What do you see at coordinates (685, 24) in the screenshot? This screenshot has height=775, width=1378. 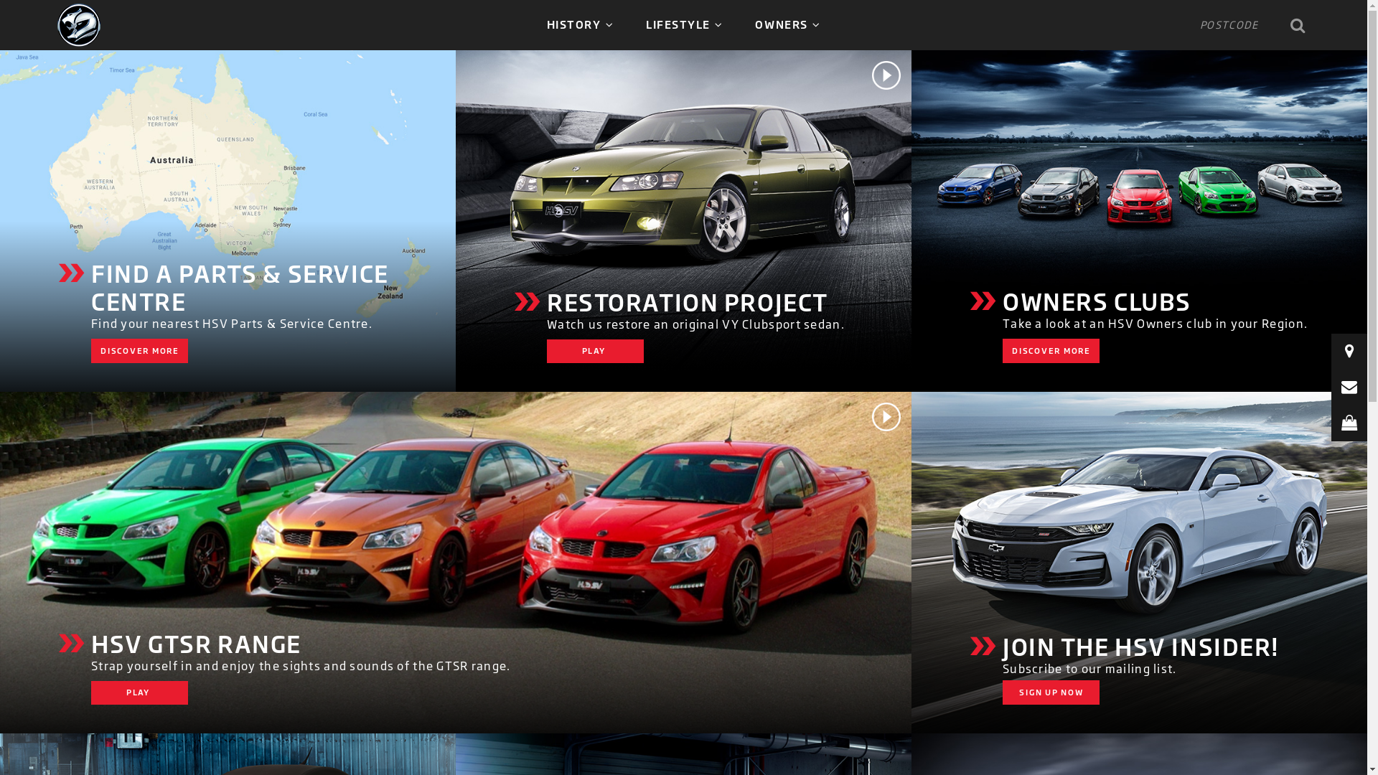 I see `LIFESTYLE` at bounding box center [685, 24].